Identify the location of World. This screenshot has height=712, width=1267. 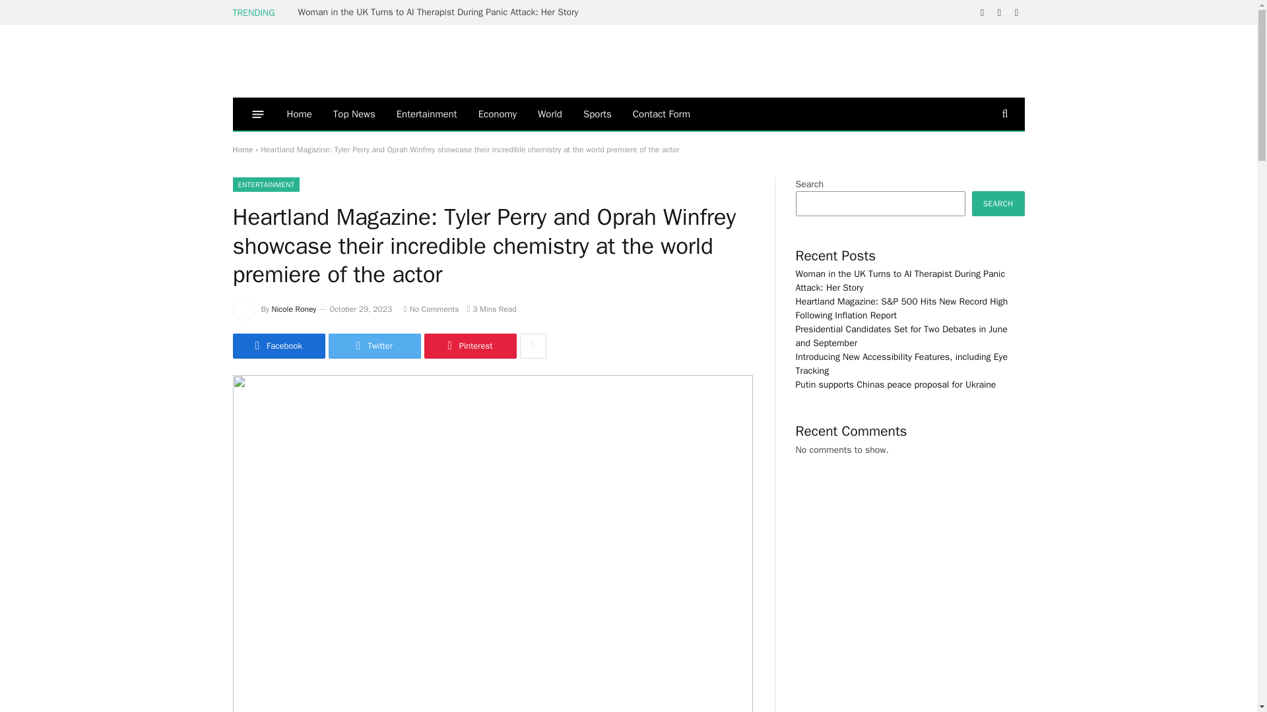
(549, 113).